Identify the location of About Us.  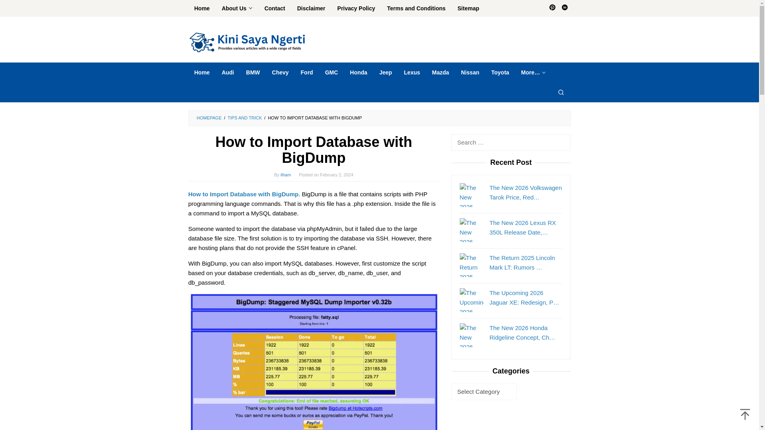
(237, 8).